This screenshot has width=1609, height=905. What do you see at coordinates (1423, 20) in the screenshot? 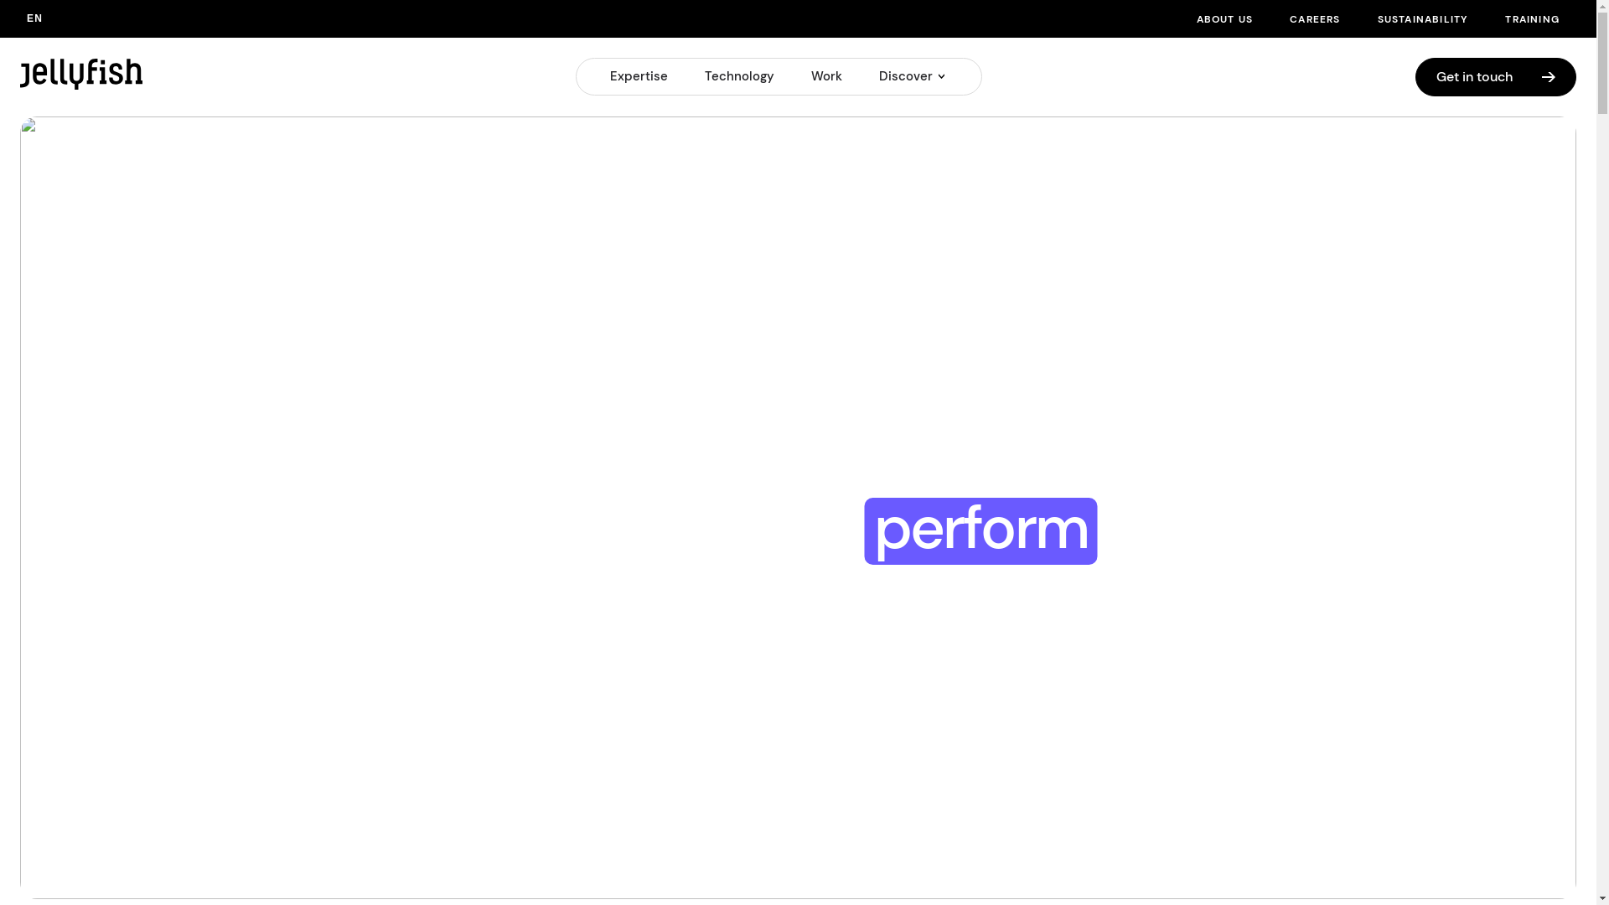
I see `SUSTAINABILITY` at bounding box center [1423, 20].